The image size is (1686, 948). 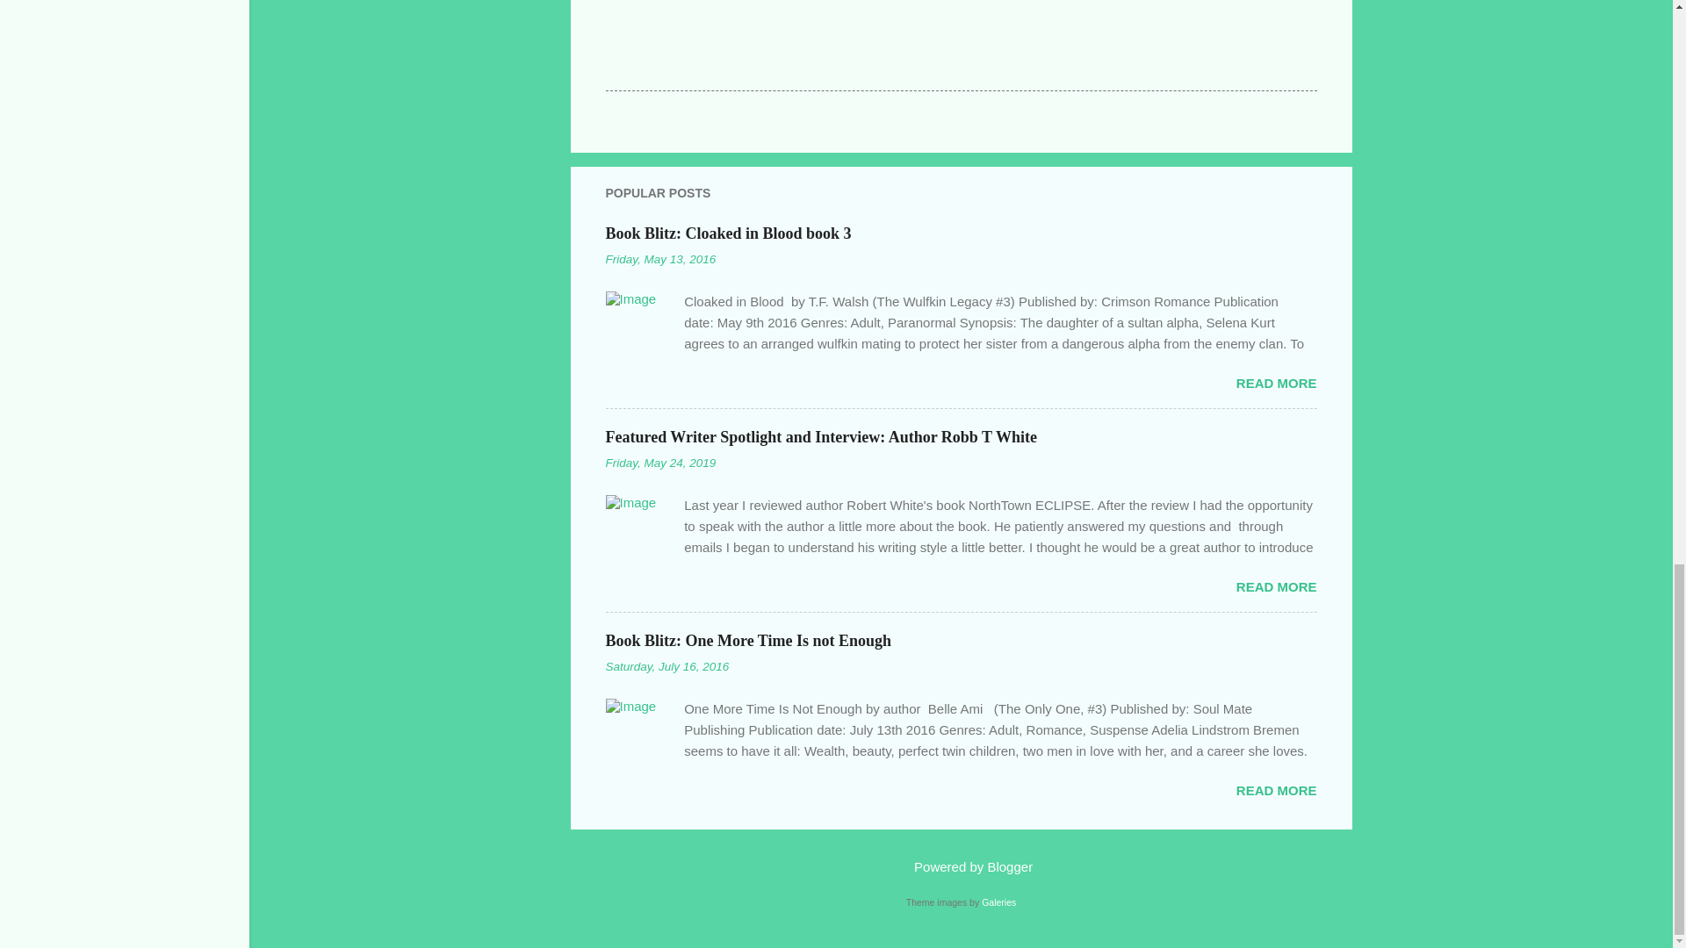 What do you see at coordinates (1276, 586) in the screenshot?
I see `READ MORE` at bounding box center [1276, 586].